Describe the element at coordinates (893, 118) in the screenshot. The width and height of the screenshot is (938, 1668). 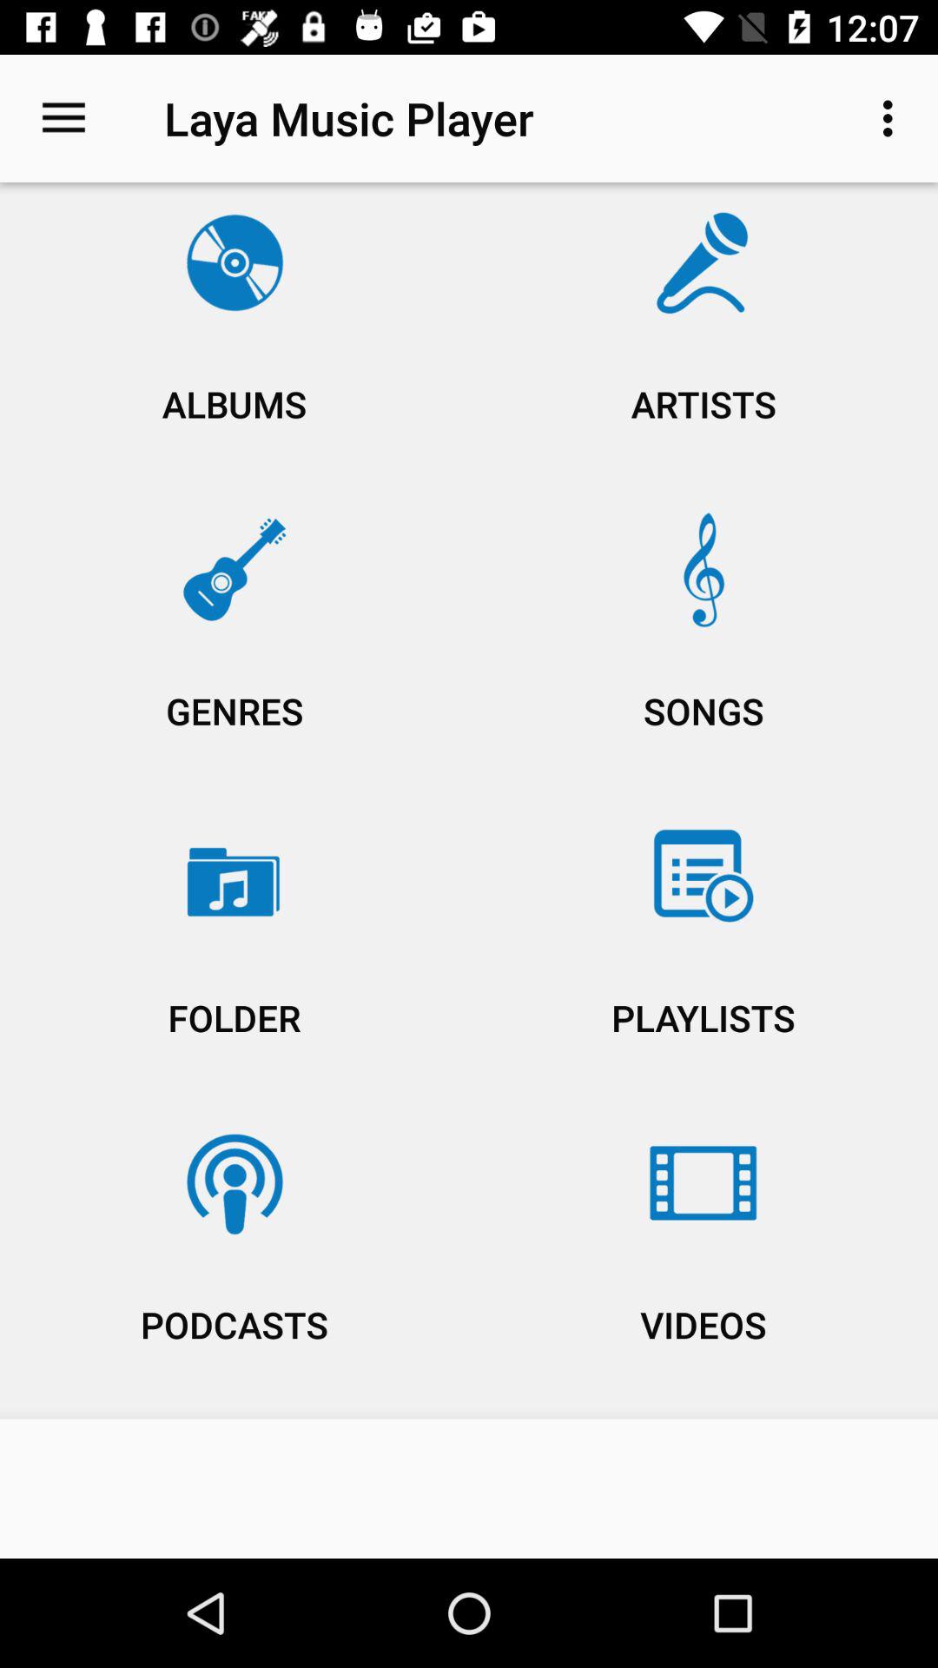
I see `turn off item next to laya music player item` at that location.